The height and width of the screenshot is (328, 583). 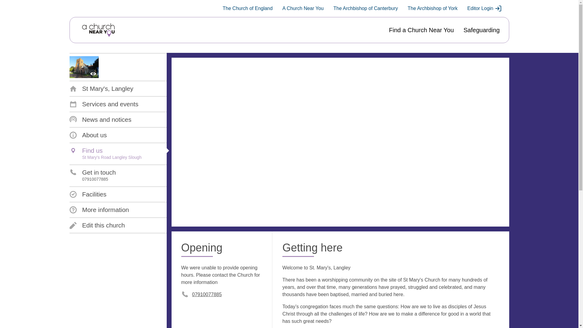 I want to click on The Archbishop of York, so click(x=88, y=135).